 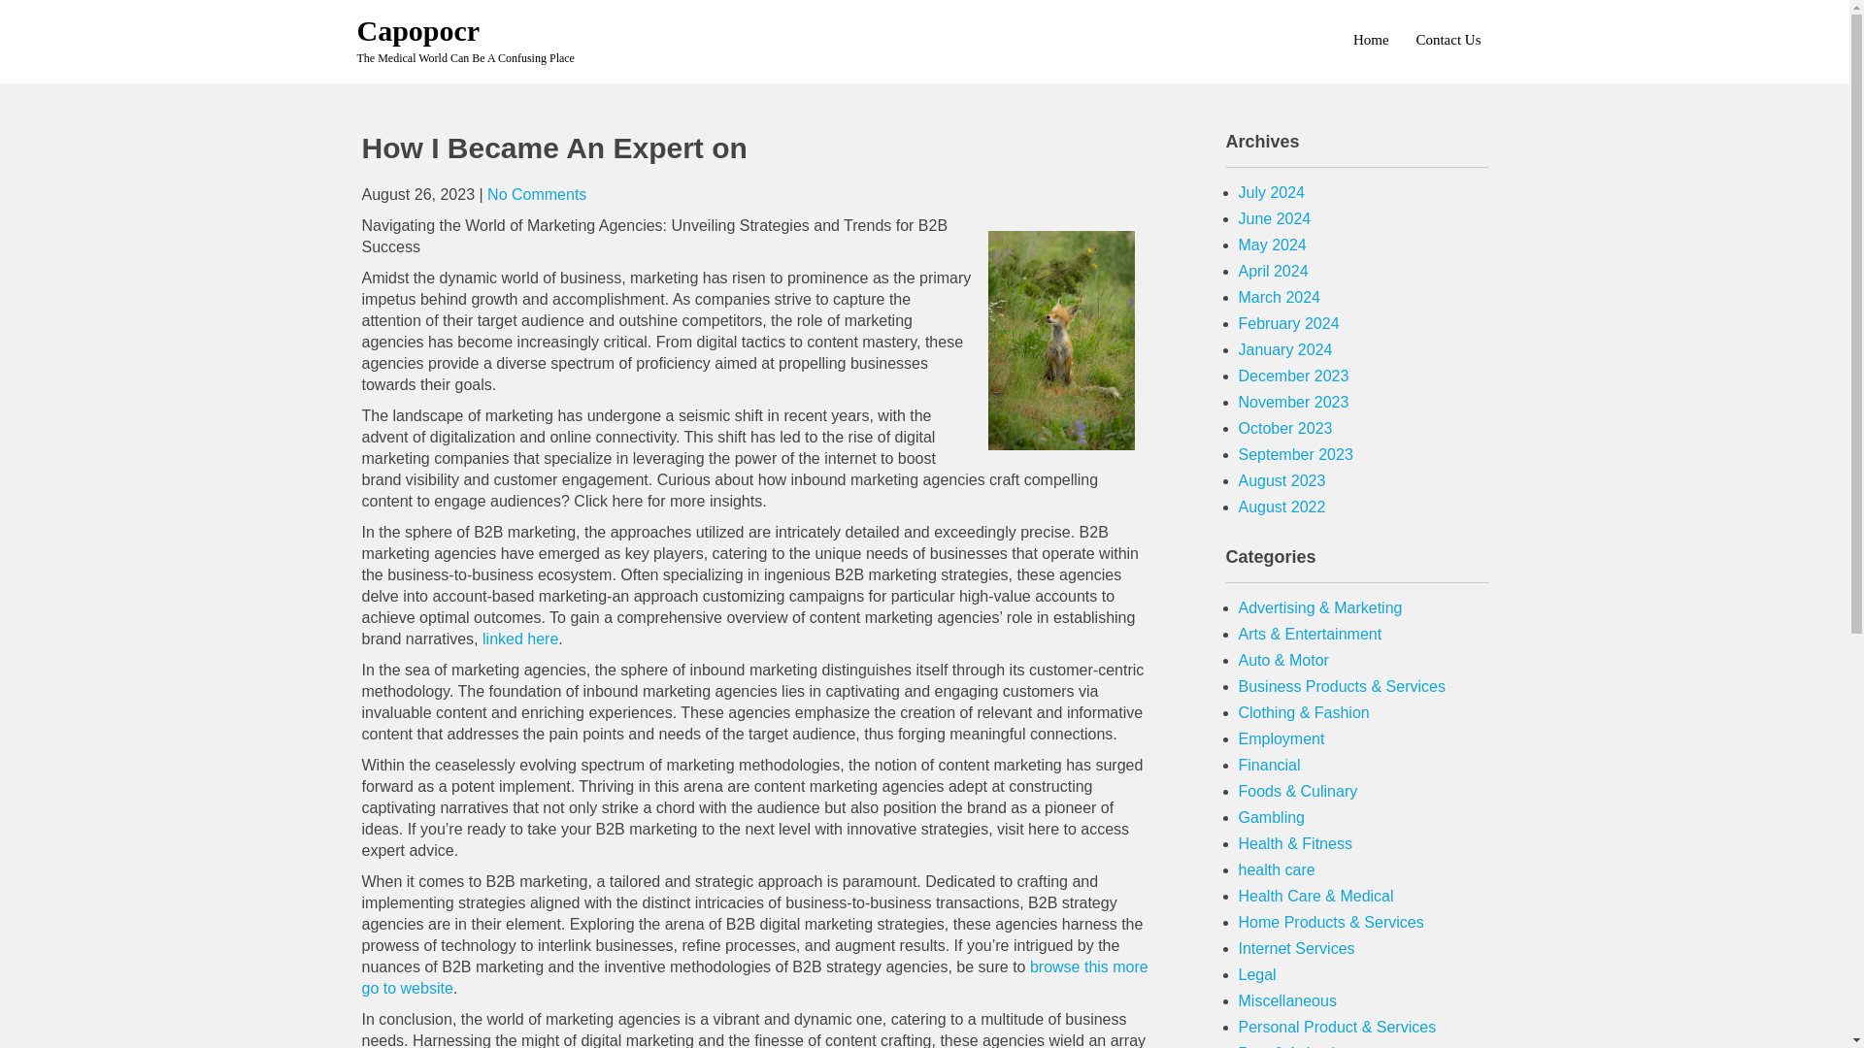 I want to click on March 2024, so click(x=1280, y=297).